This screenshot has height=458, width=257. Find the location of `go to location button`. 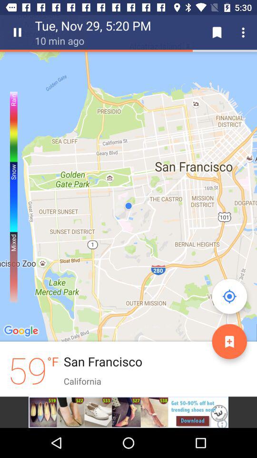

go to location button is located at coordinates (229, 296).